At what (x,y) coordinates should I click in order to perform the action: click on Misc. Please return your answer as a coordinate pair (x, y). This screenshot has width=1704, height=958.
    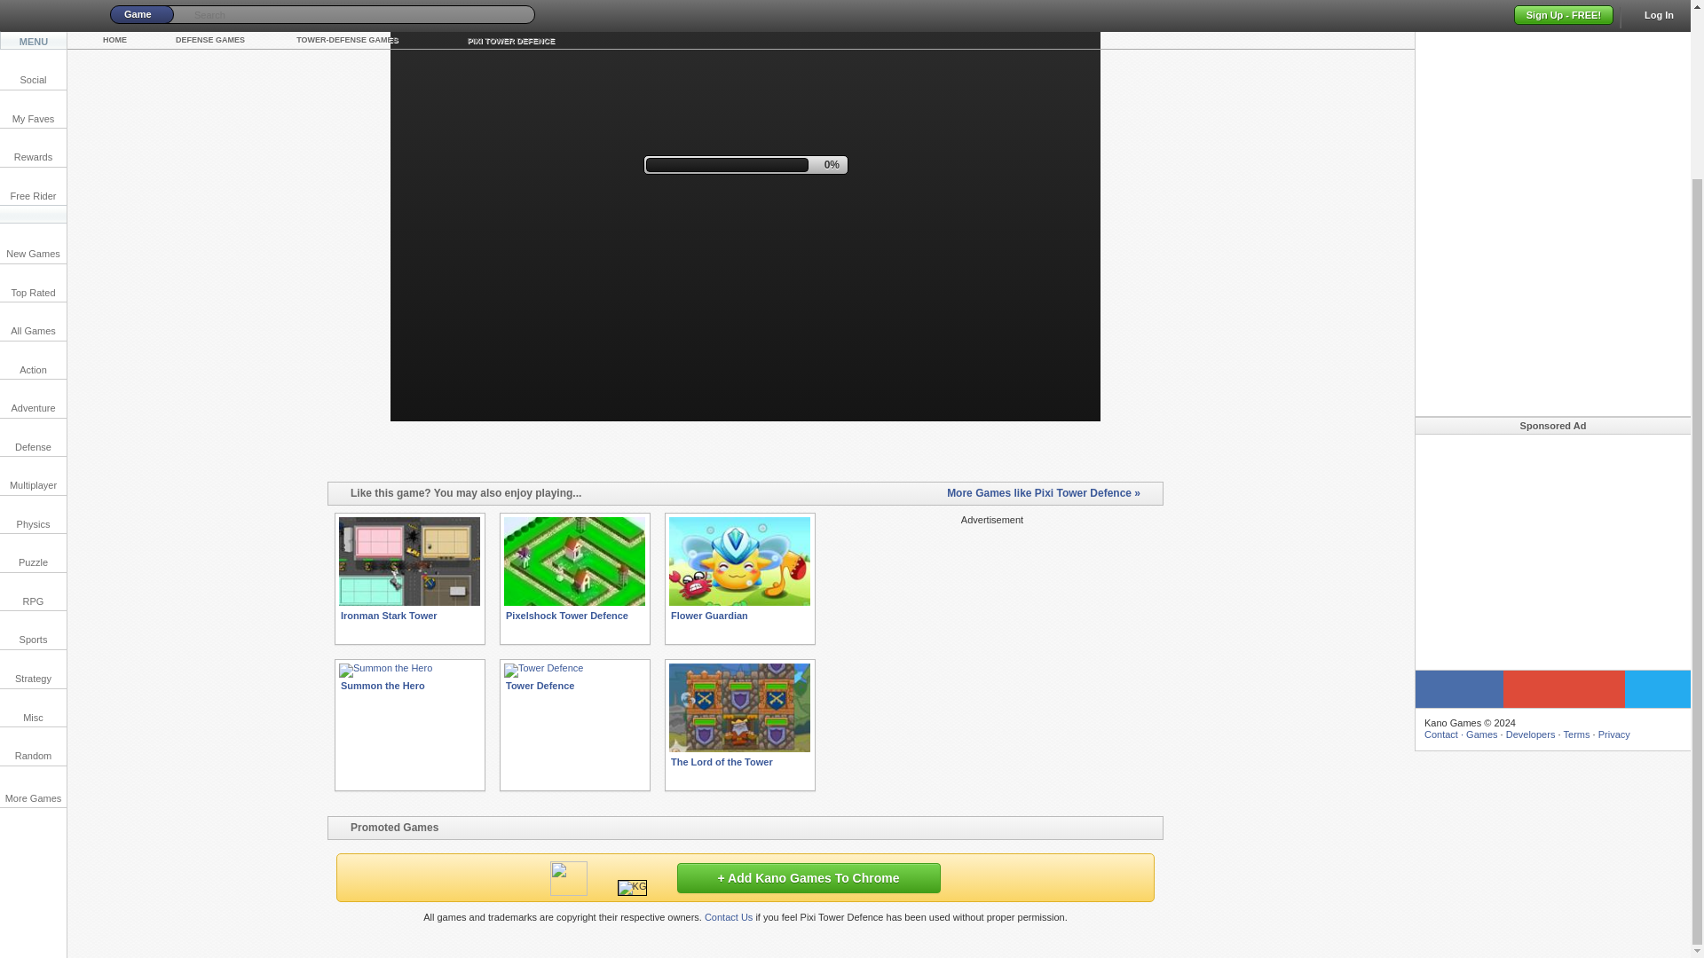
    Looking at the image, I should click on (33, 500).